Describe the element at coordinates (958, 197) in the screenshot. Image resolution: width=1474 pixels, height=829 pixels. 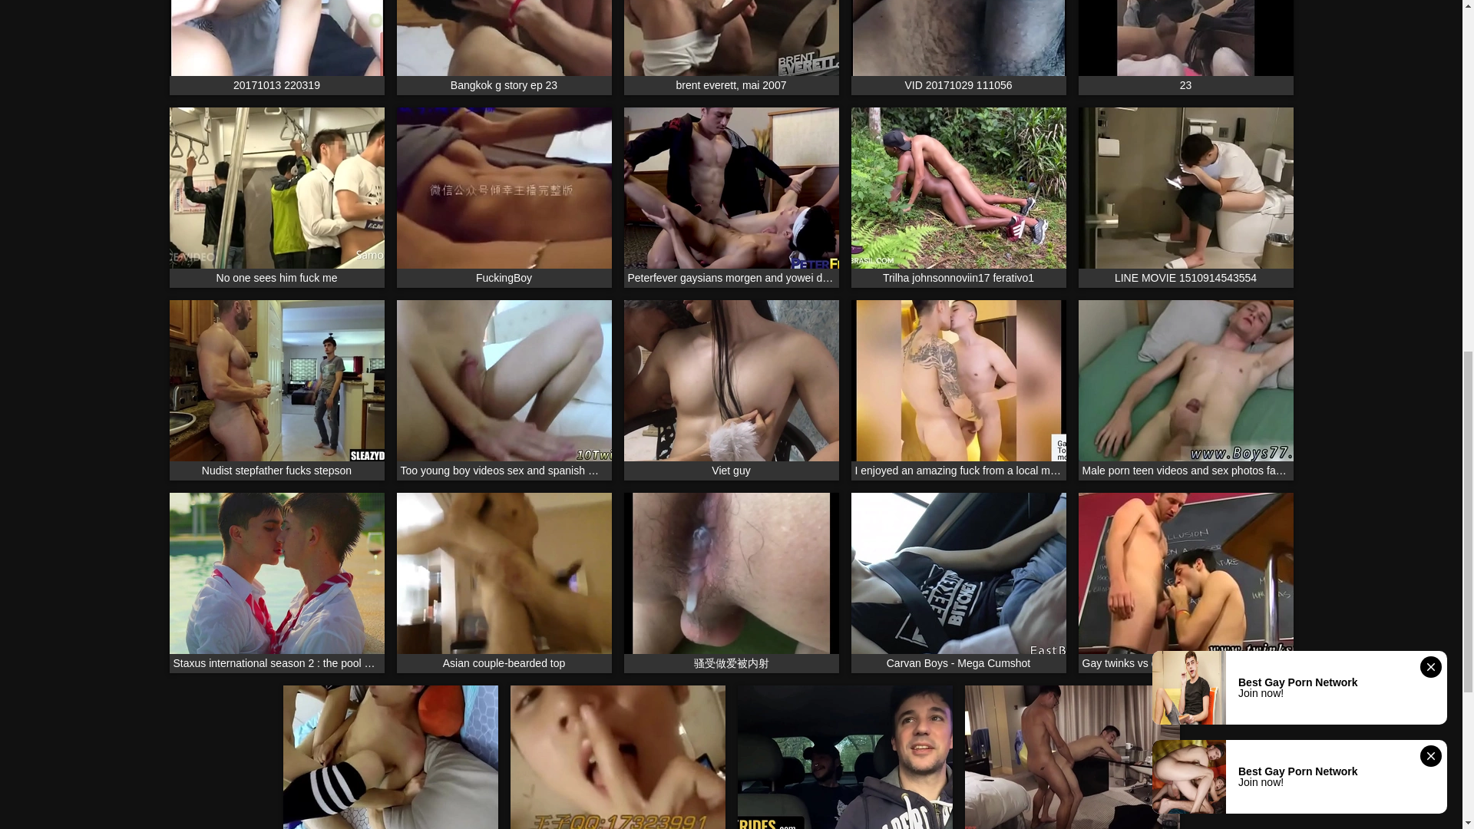
I see `Trilha johnsonnoviin17 ferativo1` at that location.